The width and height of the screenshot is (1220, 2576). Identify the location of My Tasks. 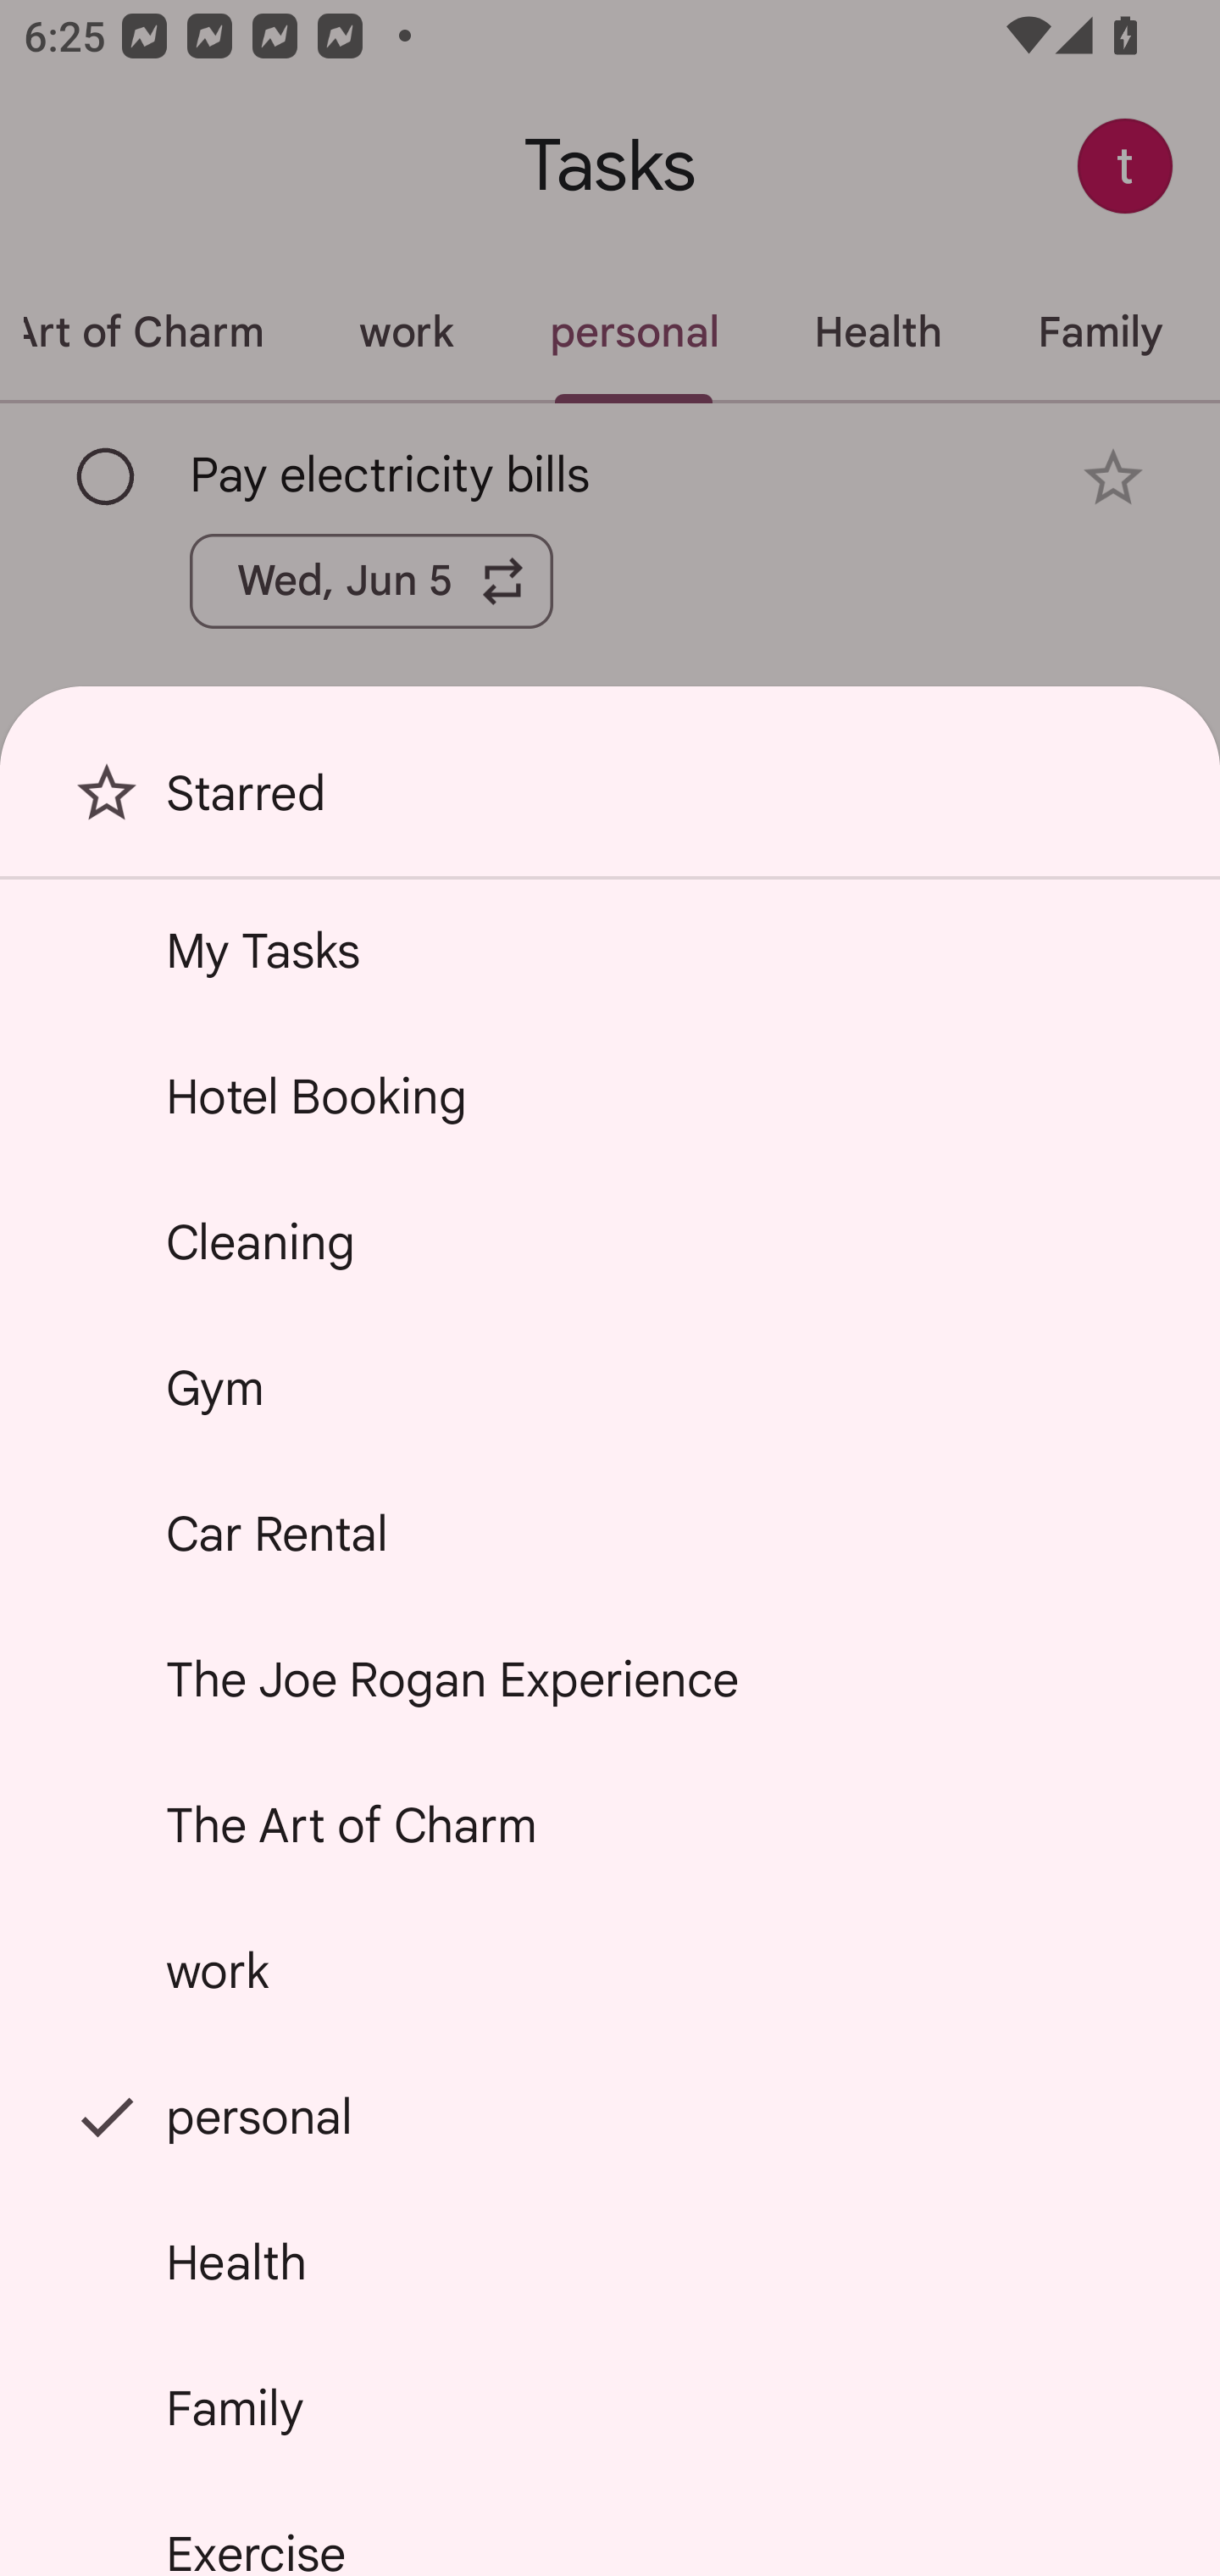
(610, 950).